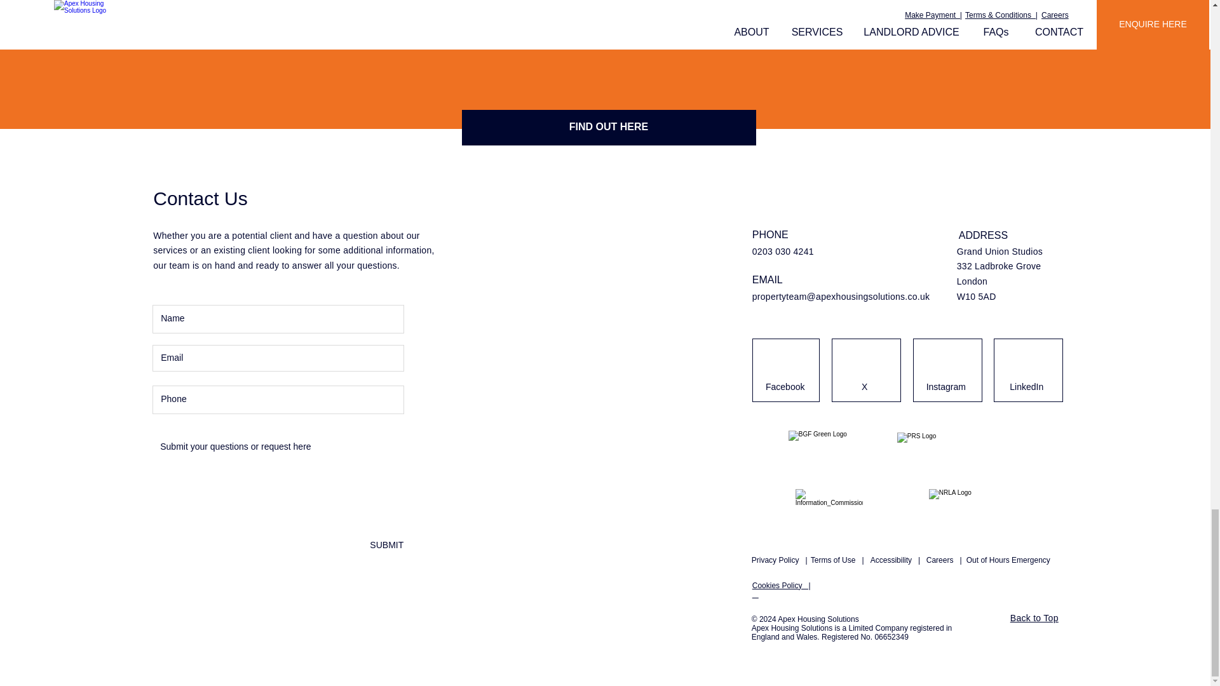 Image resolution: width=1220 pixels, height=686 pixels. Describe the element at coordinates (607, 127) in the screenshot. I see `FIND OUT HERE` at that location.